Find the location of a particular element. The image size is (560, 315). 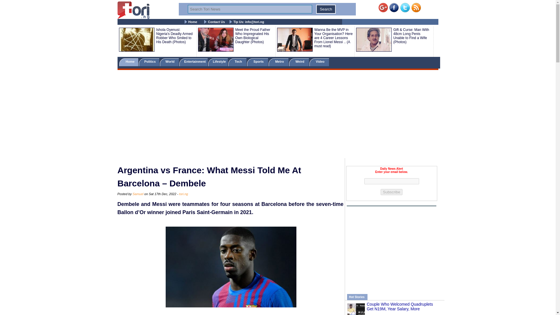

Couple Who Welcomed Quadruplets Get N19M, Year Salary, More is located at coordinates (400, 306).